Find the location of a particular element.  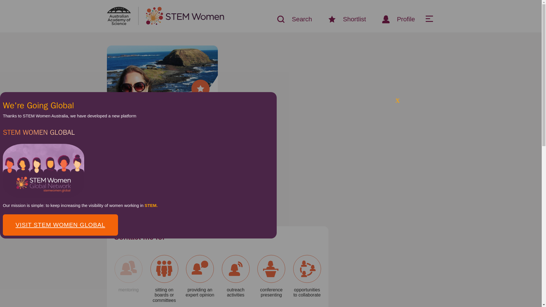

CONTACT is located at coordinates (172, 202).